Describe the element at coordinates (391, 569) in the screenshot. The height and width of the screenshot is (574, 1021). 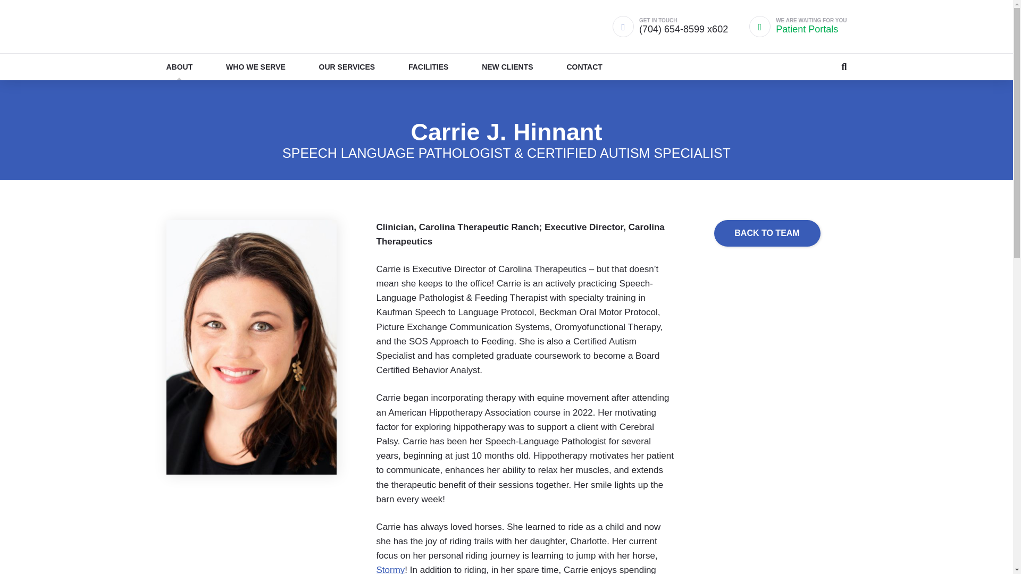
I see `WHO WE SERVE` at that location.